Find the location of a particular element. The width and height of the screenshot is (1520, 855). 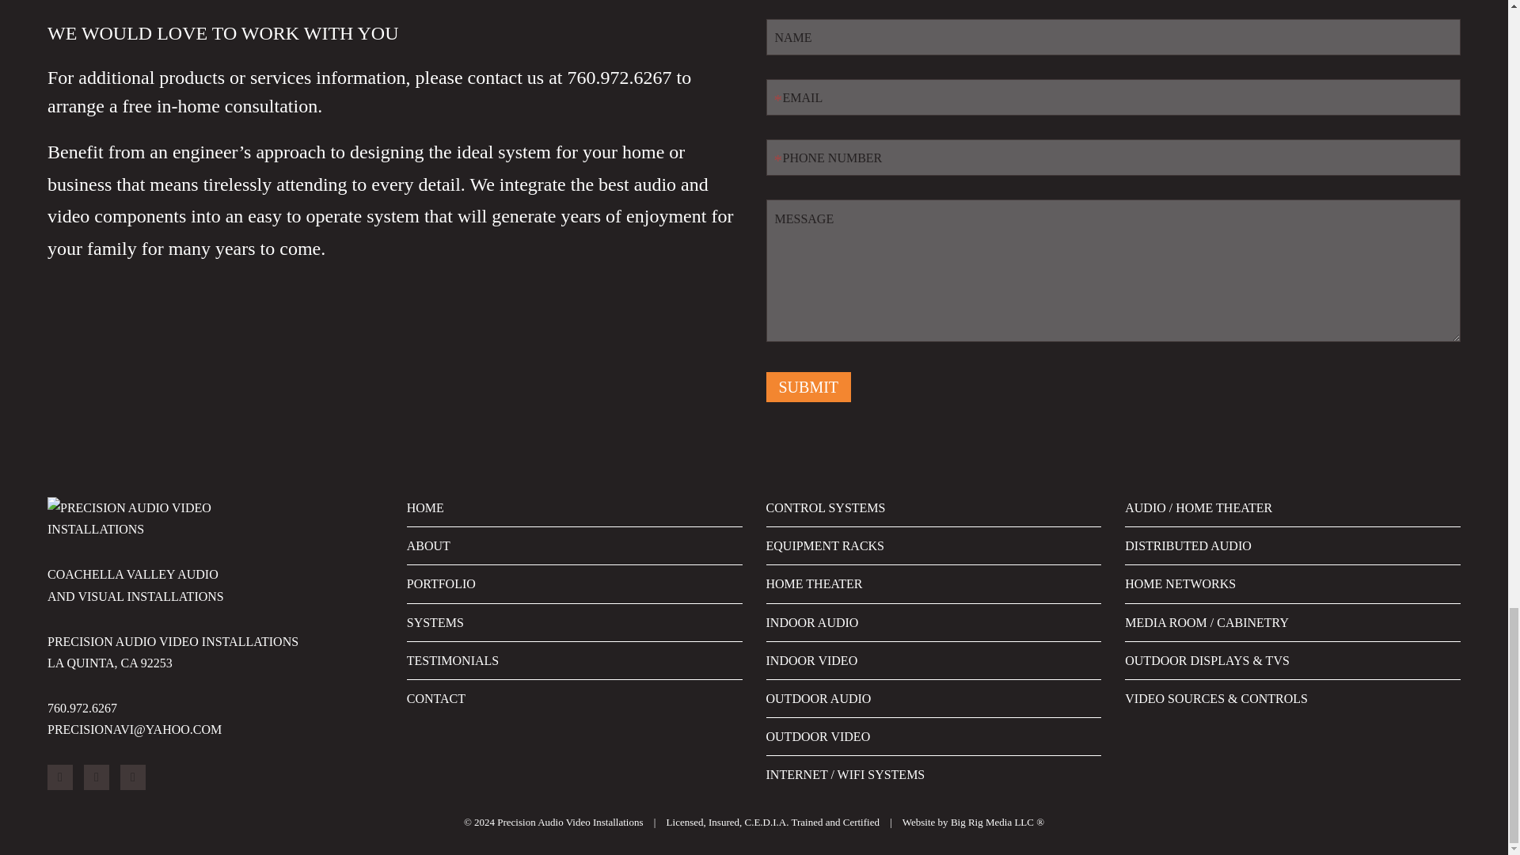

760.972.6267 is located at coordinates (619, 78).